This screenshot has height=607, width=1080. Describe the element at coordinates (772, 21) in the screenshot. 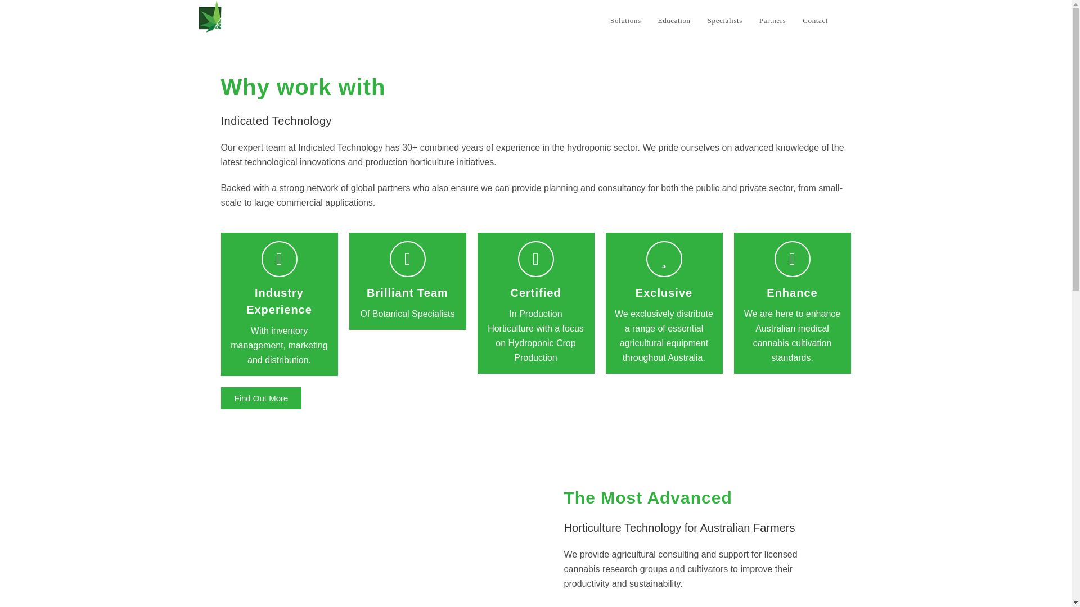

I see `Partners` at that location.